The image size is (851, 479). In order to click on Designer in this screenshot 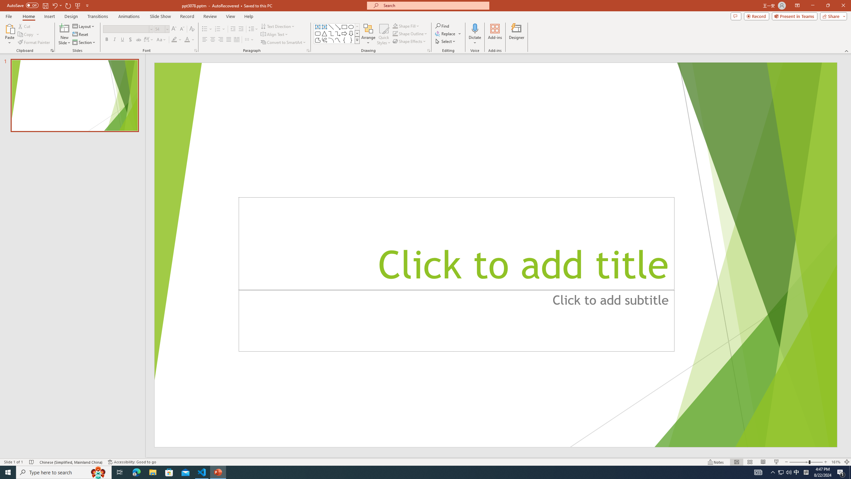, I will do `click(517, 34)`.